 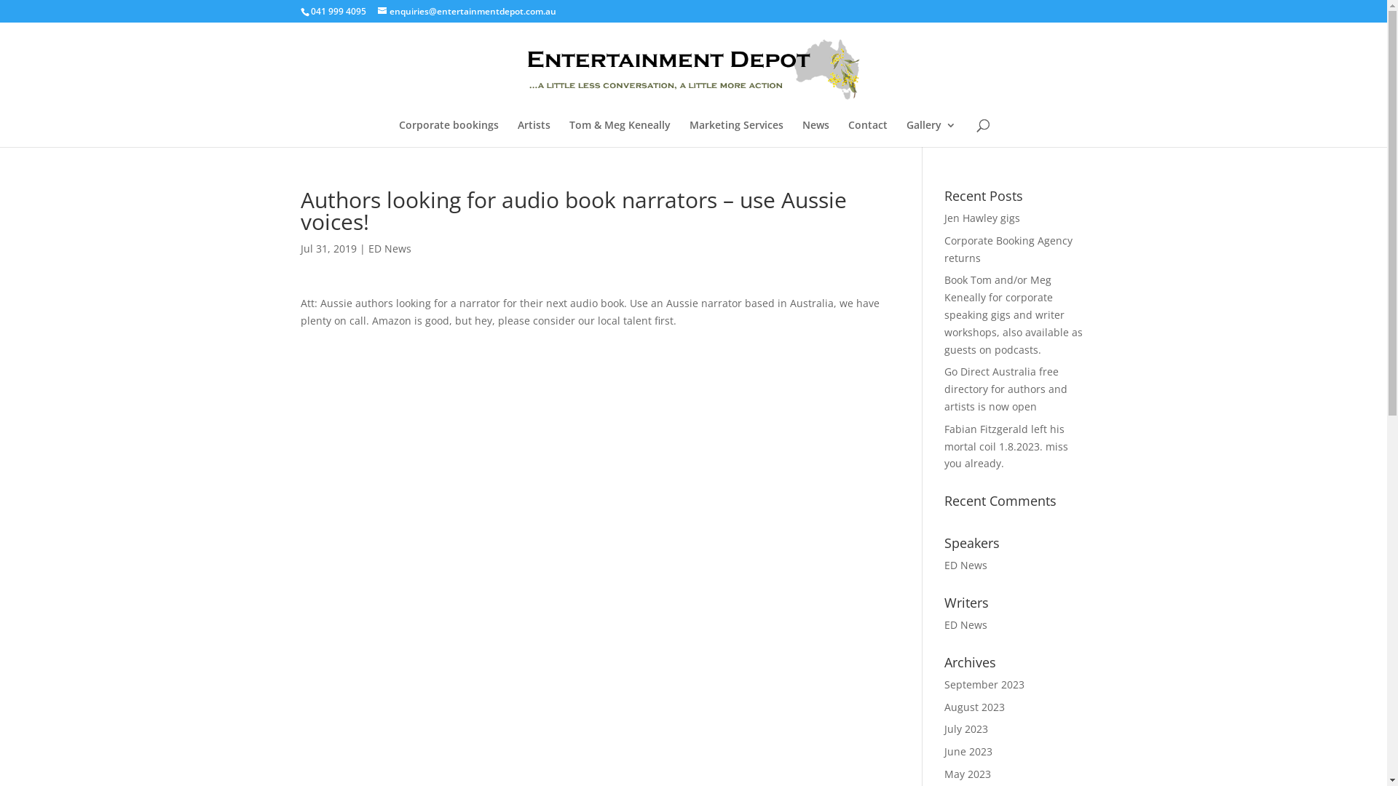 I want to click on Marketing Services, so click(x=737, y=134).